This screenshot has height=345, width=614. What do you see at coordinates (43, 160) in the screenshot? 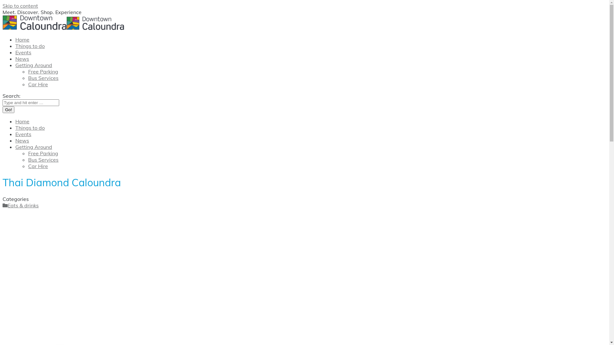
I see `Bus Services` at bounding box center [43, 160].